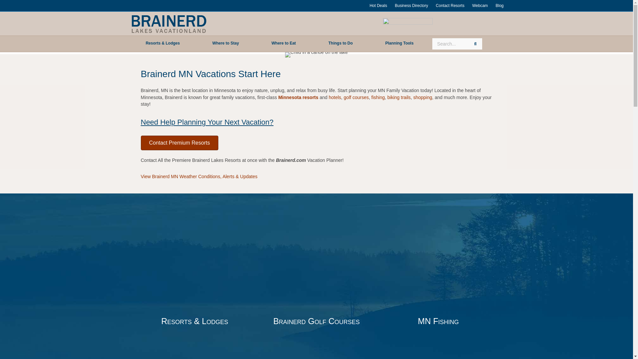 Image resolution: width=638 pixels, height=359 pixels. Describe the element at coordinates (194, 351) in the screenshot. I see `home-boat-rentals` at that location.